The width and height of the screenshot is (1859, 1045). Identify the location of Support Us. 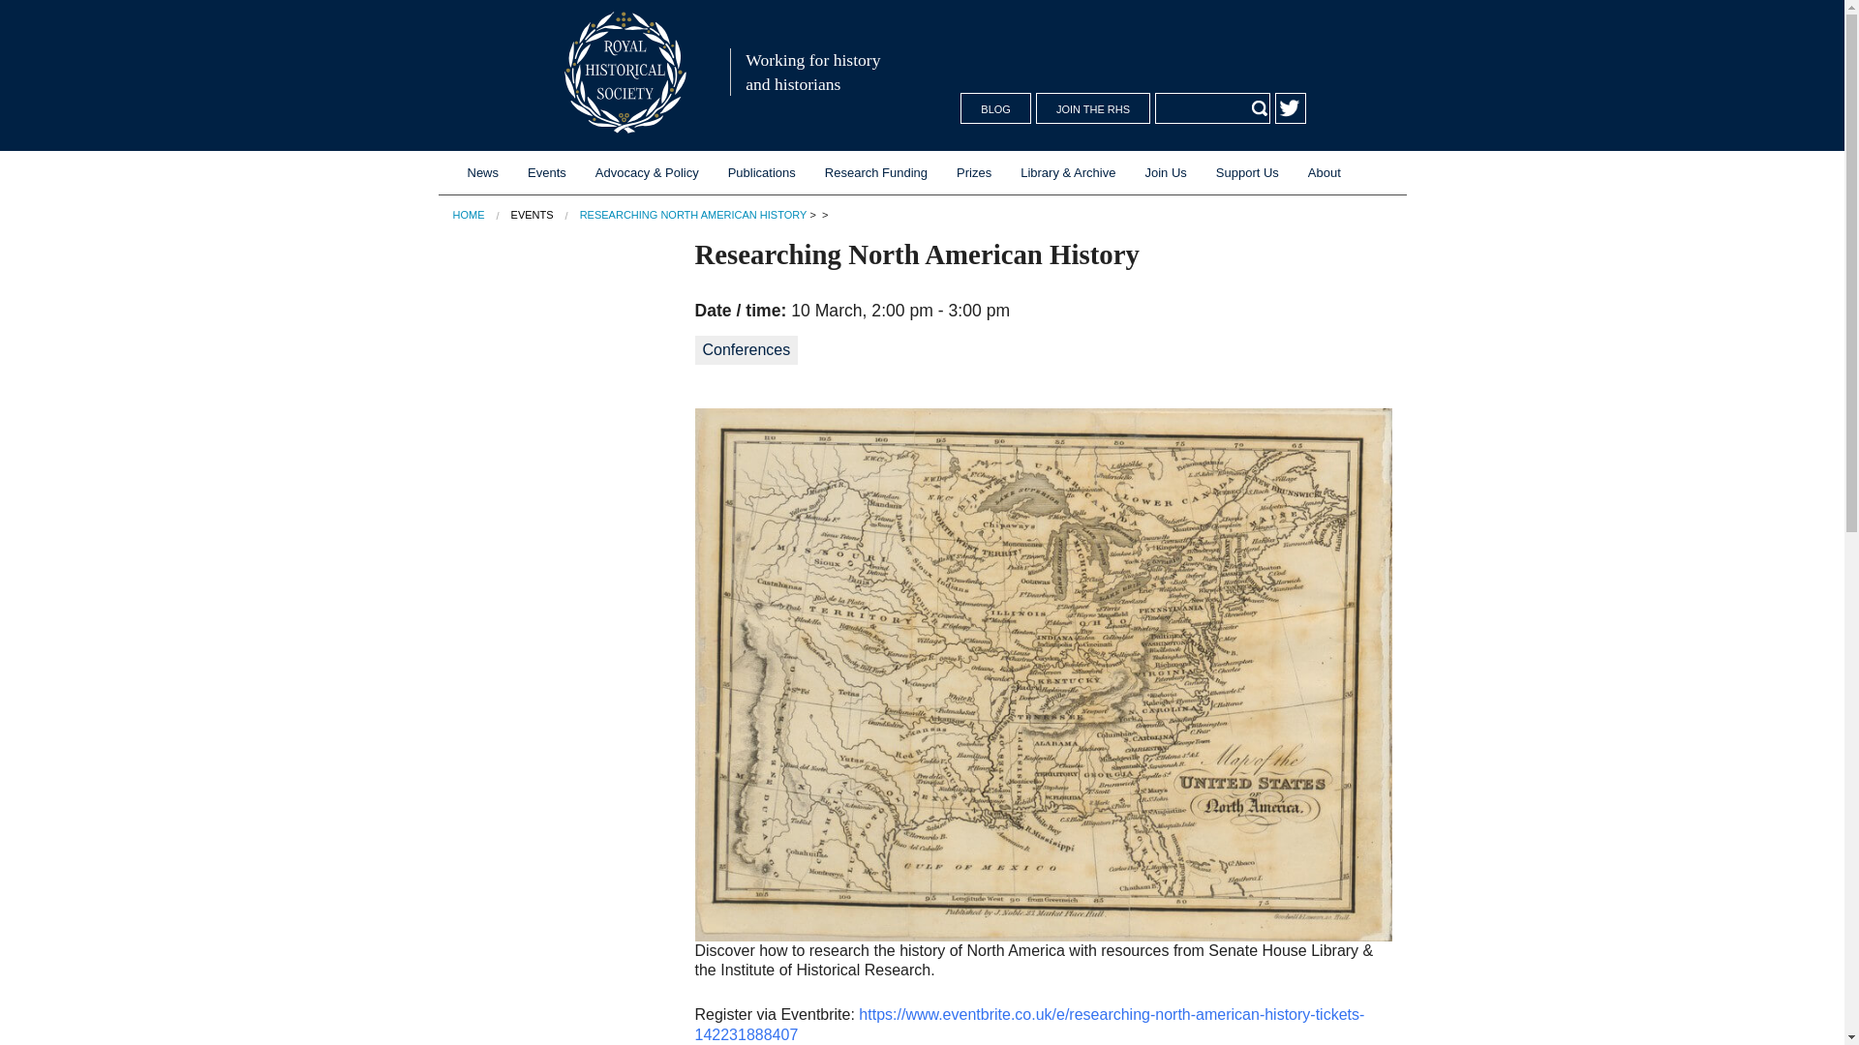
(1247, 172).